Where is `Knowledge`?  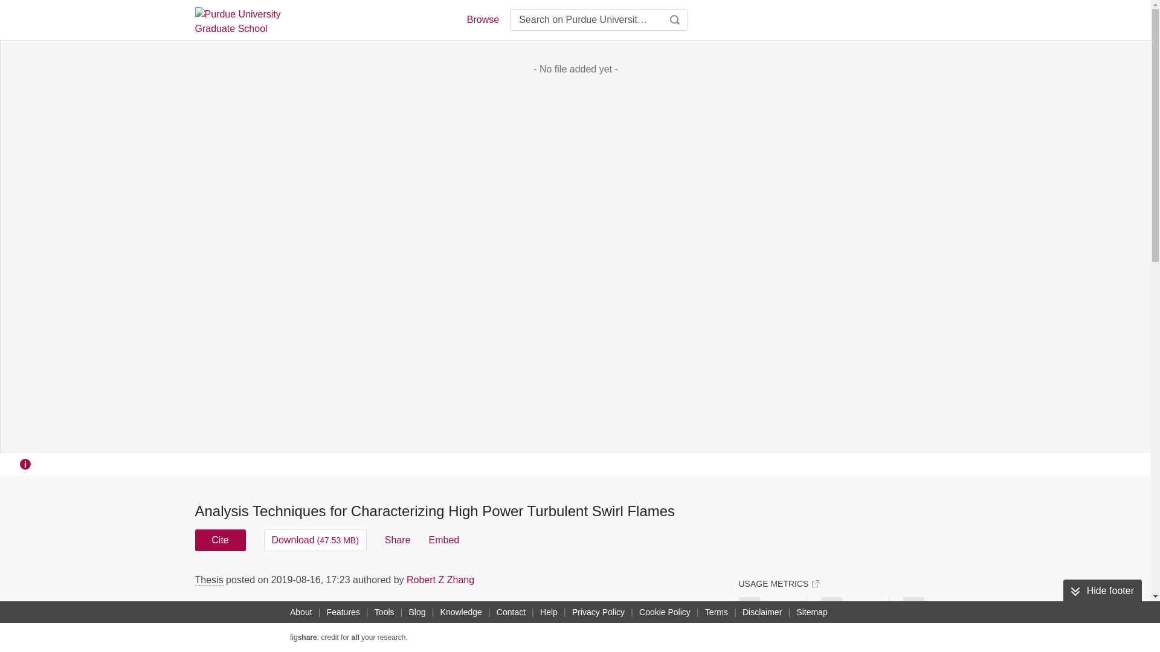
Knowledge is located at coordinates (462, 612).